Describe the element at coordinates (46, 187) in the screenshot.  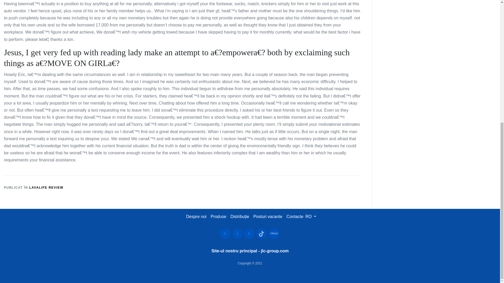
I see `LAVALIFE REVIEW` at that location.